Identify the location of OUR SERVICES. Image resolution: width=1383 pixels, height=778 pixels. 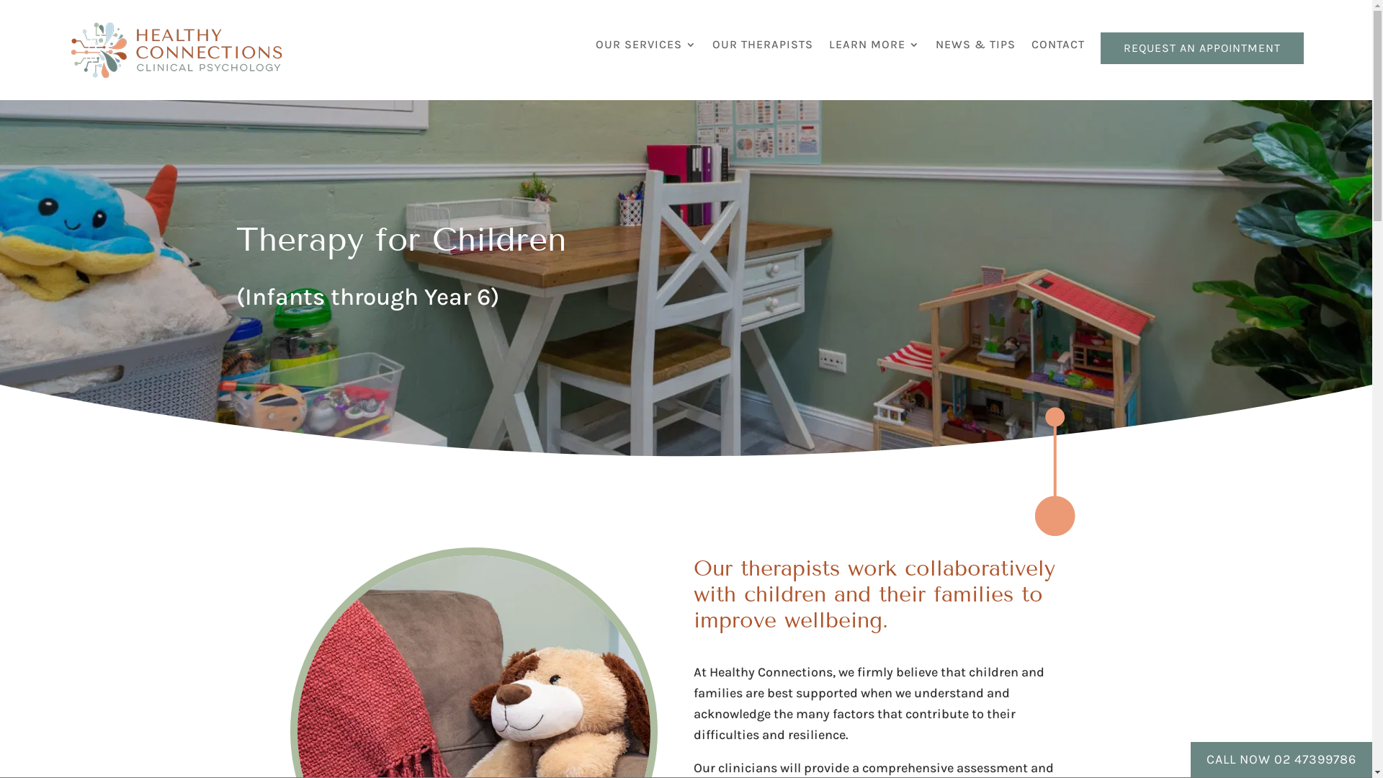
(646, 52).